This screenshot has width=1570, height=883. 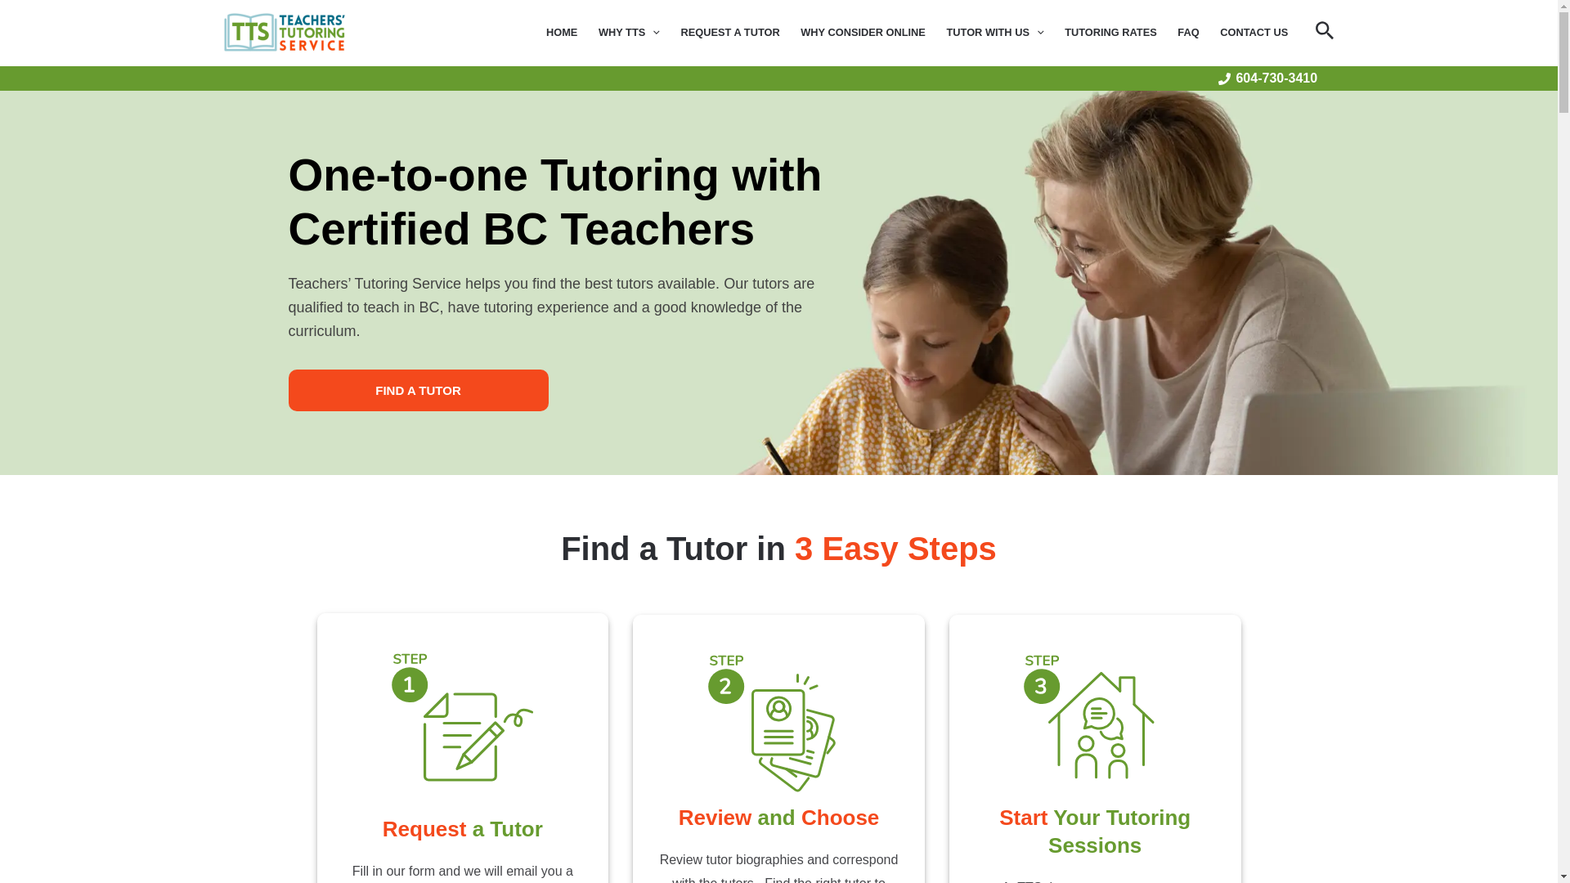 I want to click on WHY TTS, so click(x=628, y=33).